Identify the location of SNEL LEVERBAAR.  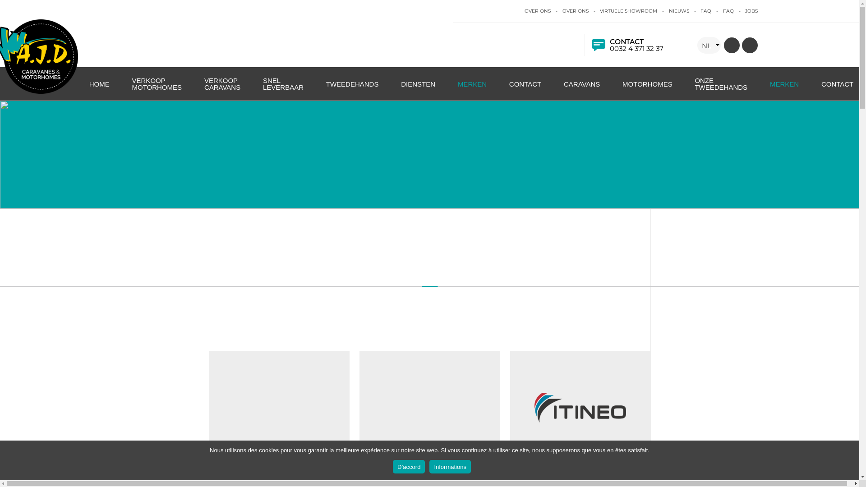
(283, 89).